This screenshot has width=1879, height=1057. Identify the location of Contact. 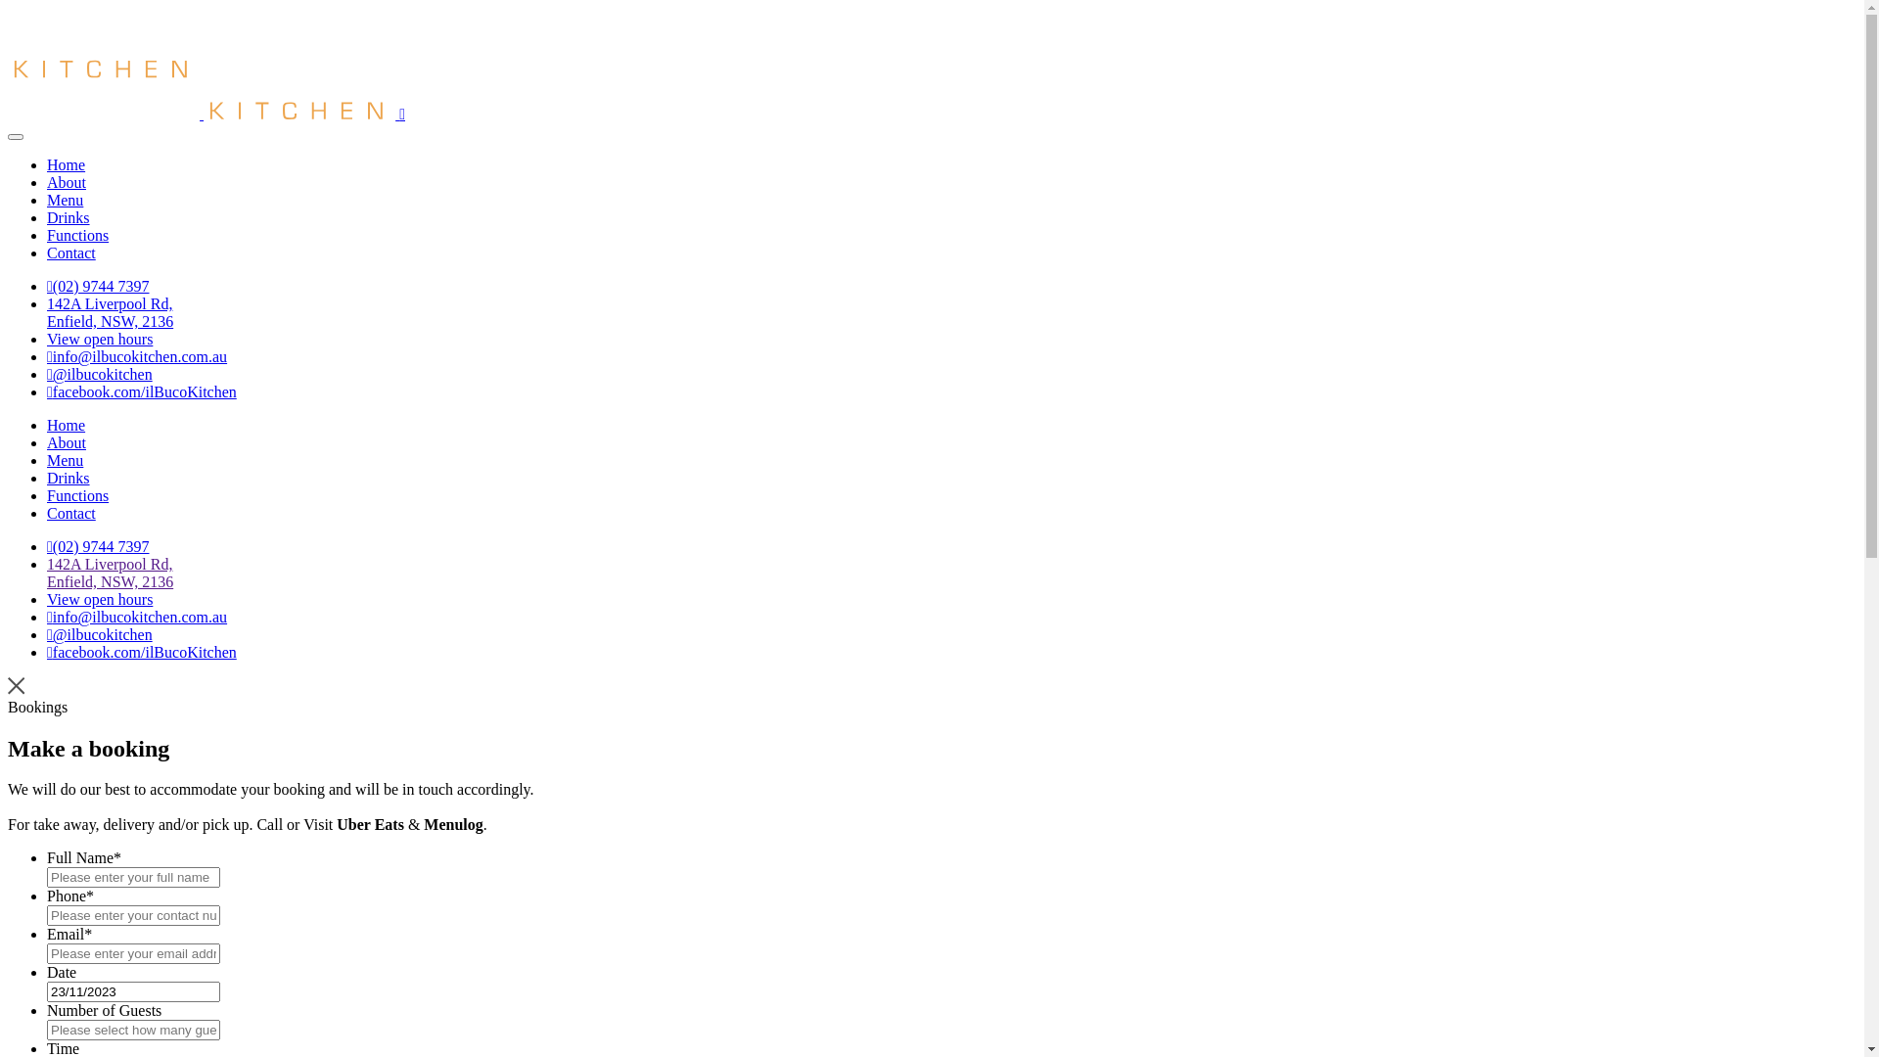
(71, 513).